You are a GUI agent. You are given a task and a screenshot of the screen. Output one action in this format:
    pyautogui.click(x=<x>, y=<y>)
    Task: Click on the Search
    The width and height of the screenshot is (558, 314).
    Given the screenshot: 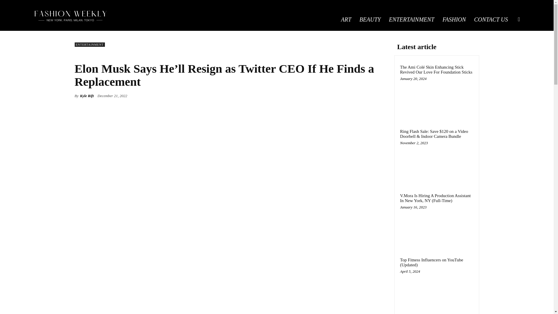 What is the action you would take?
    pyautogui.click(x=510, y=47)
    